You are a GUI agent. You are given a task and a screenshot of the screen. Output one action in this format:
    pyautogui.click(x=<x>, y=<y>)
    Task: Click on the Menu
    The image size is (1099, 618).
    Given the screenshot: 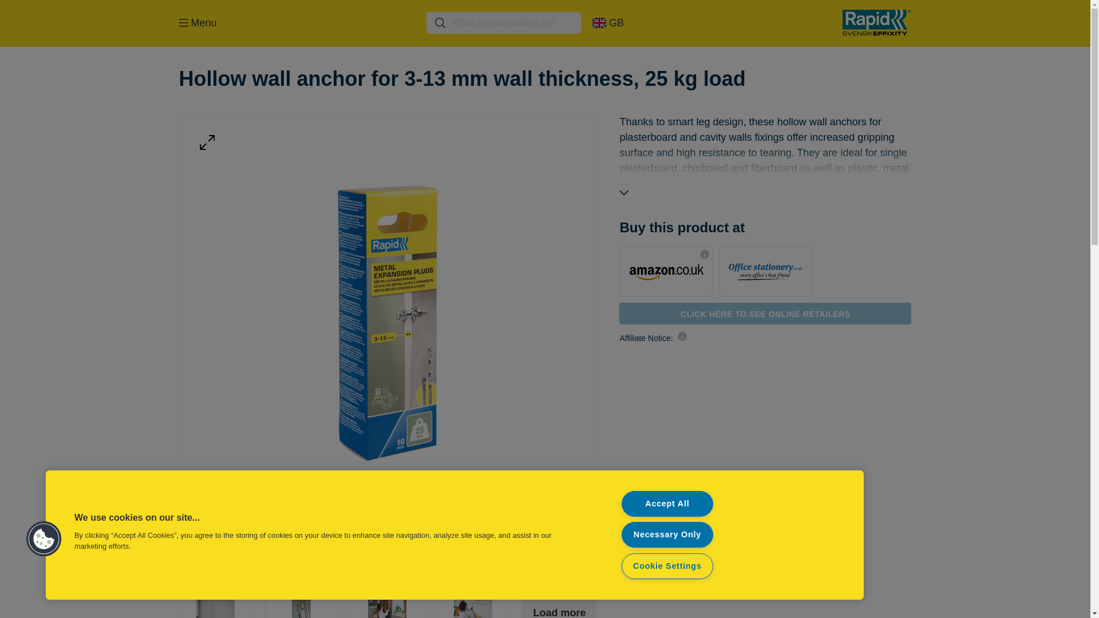 What is the action you would take?
    pyautogui.click(x=197, y=23)
    